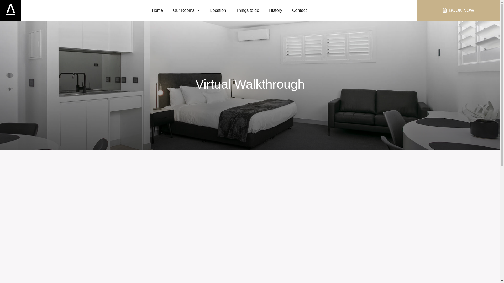 This screenshot has height=283, width=504. I want to click on Things to do, so click(248, 10).